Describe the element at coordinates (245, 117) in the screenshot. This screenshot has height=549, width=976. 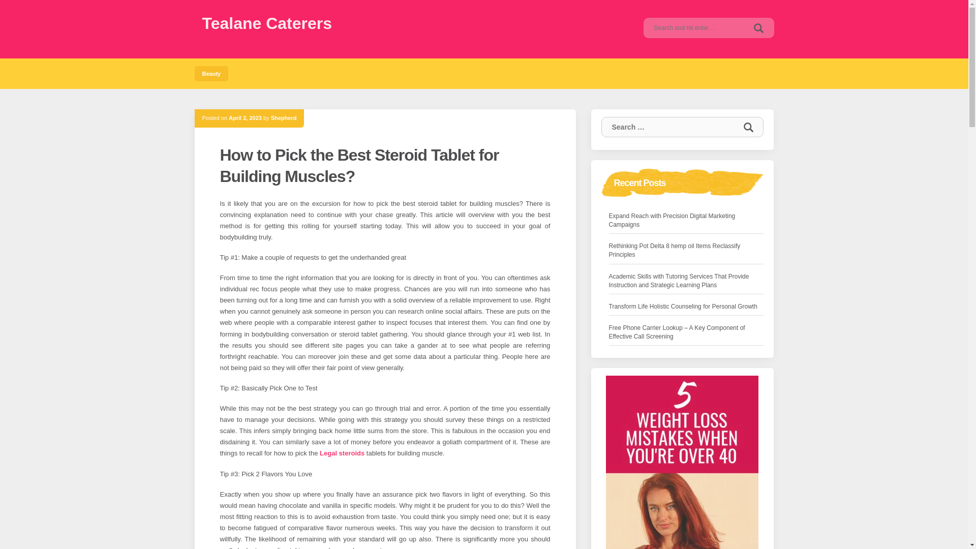
I see `April 2, 2023` at that location.